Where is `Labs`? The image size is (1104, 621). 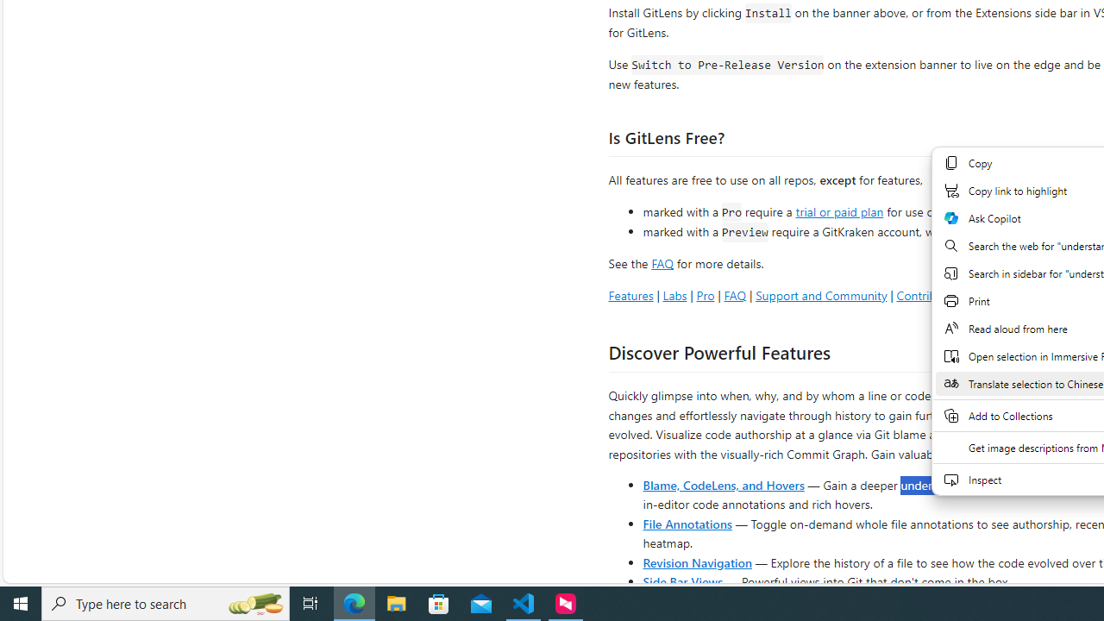
Labs is located at coordinates (674, 295).